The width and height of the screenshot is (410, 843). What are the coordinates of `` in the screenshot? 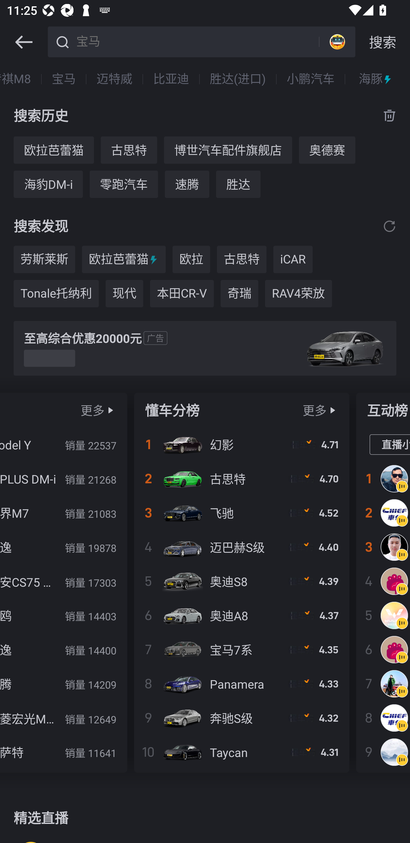 It's located at (24, 42).